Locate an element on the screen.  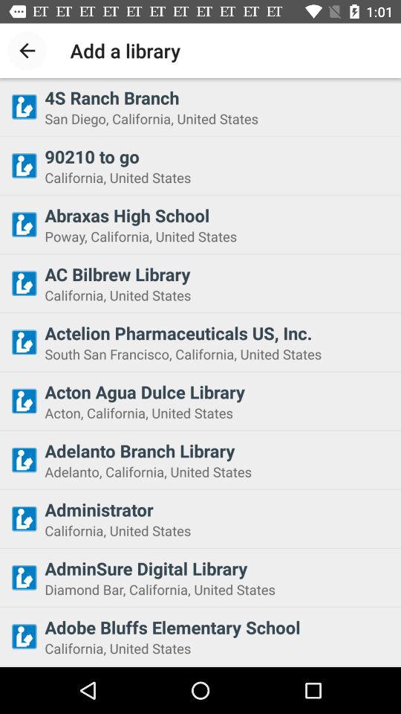
tap item above the california, united states item is located at coordinates (218, 627).